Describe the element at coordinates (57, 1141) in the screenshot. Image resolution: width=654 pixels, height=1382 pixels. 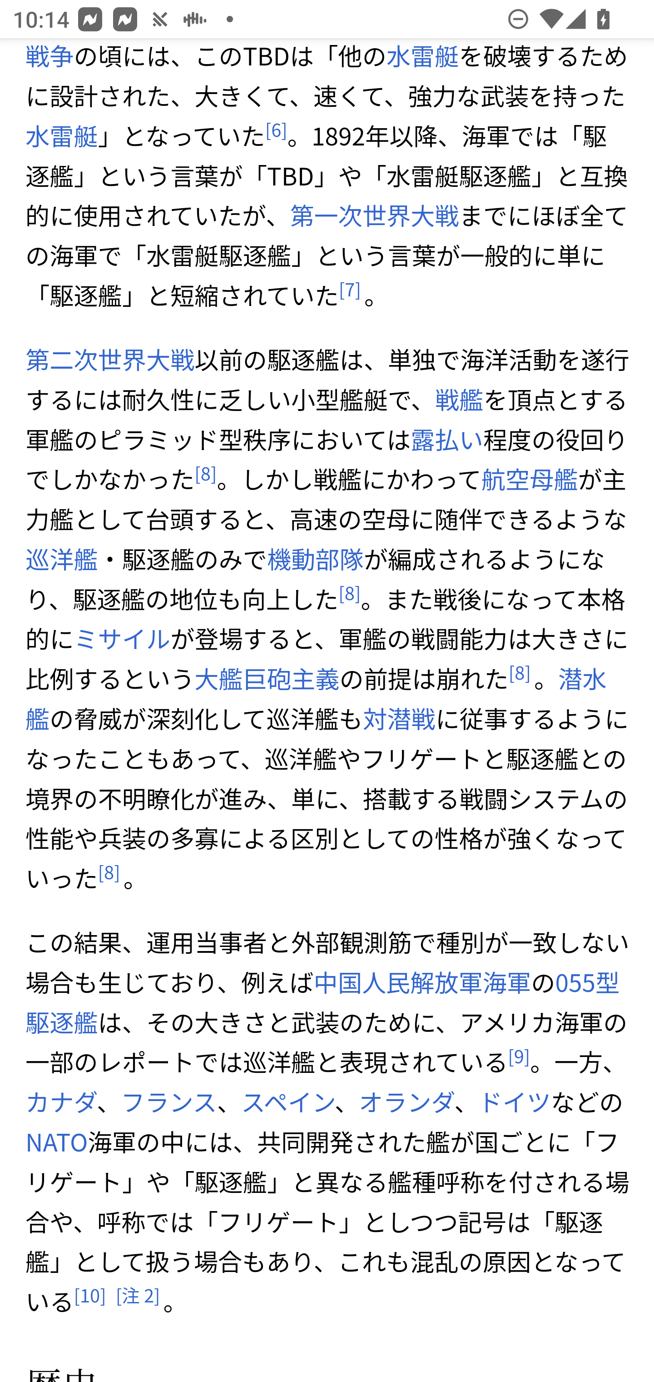
I see `NATO` at that location.